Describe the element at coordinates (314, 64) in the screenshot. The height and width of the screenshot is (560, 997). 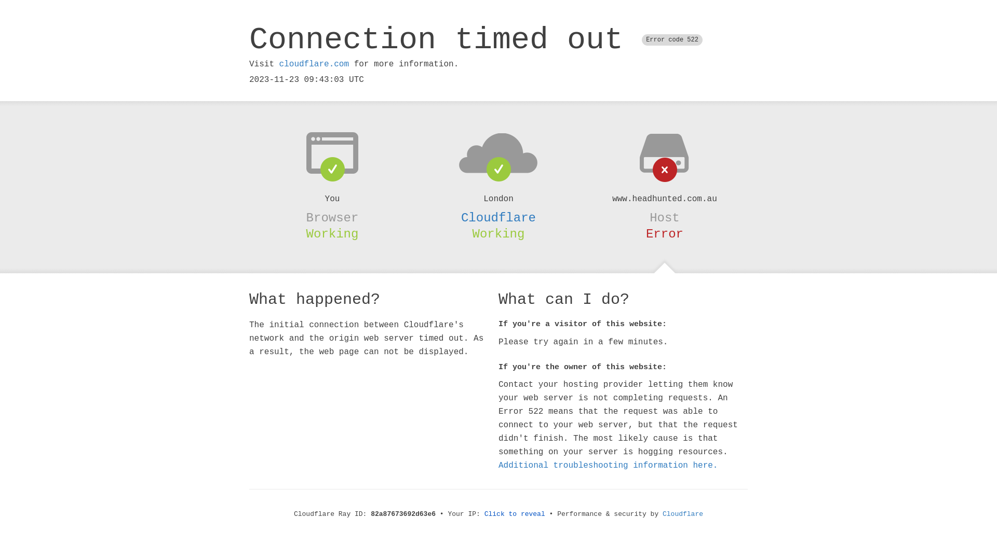
I see `cloudflare.com` at that location.